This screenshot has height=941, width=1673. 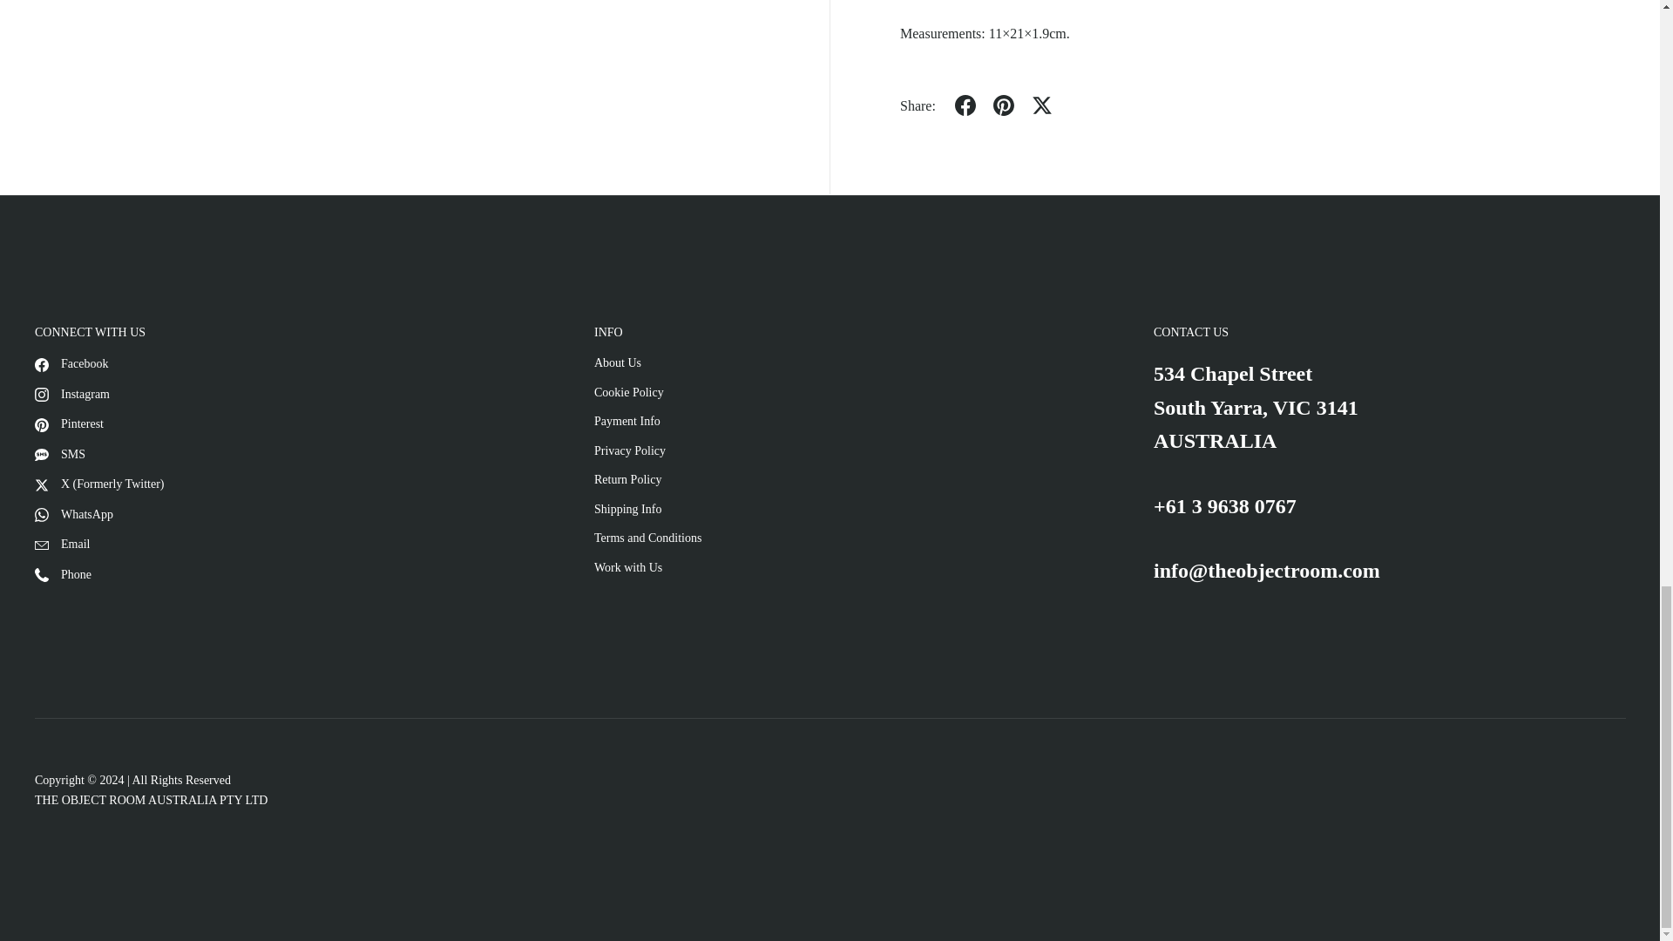 I want to click on CALL US, so click(x=1225, y=506).